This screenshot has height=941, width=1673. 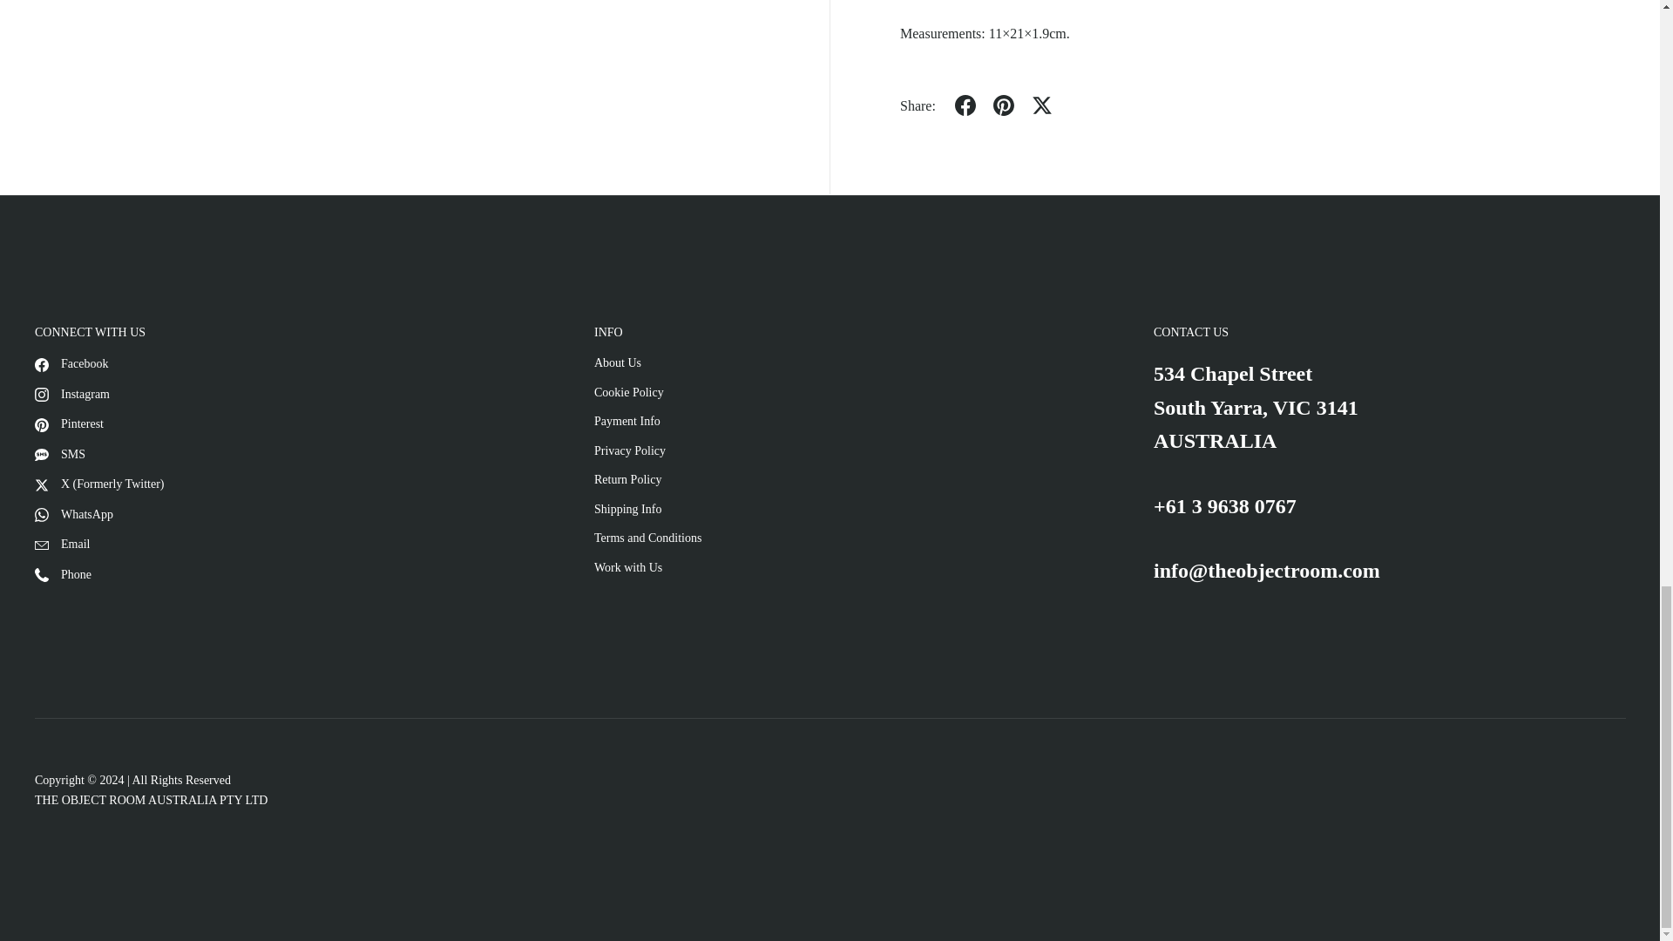 I want to click on CALL US, so click(x=1225, y=506).